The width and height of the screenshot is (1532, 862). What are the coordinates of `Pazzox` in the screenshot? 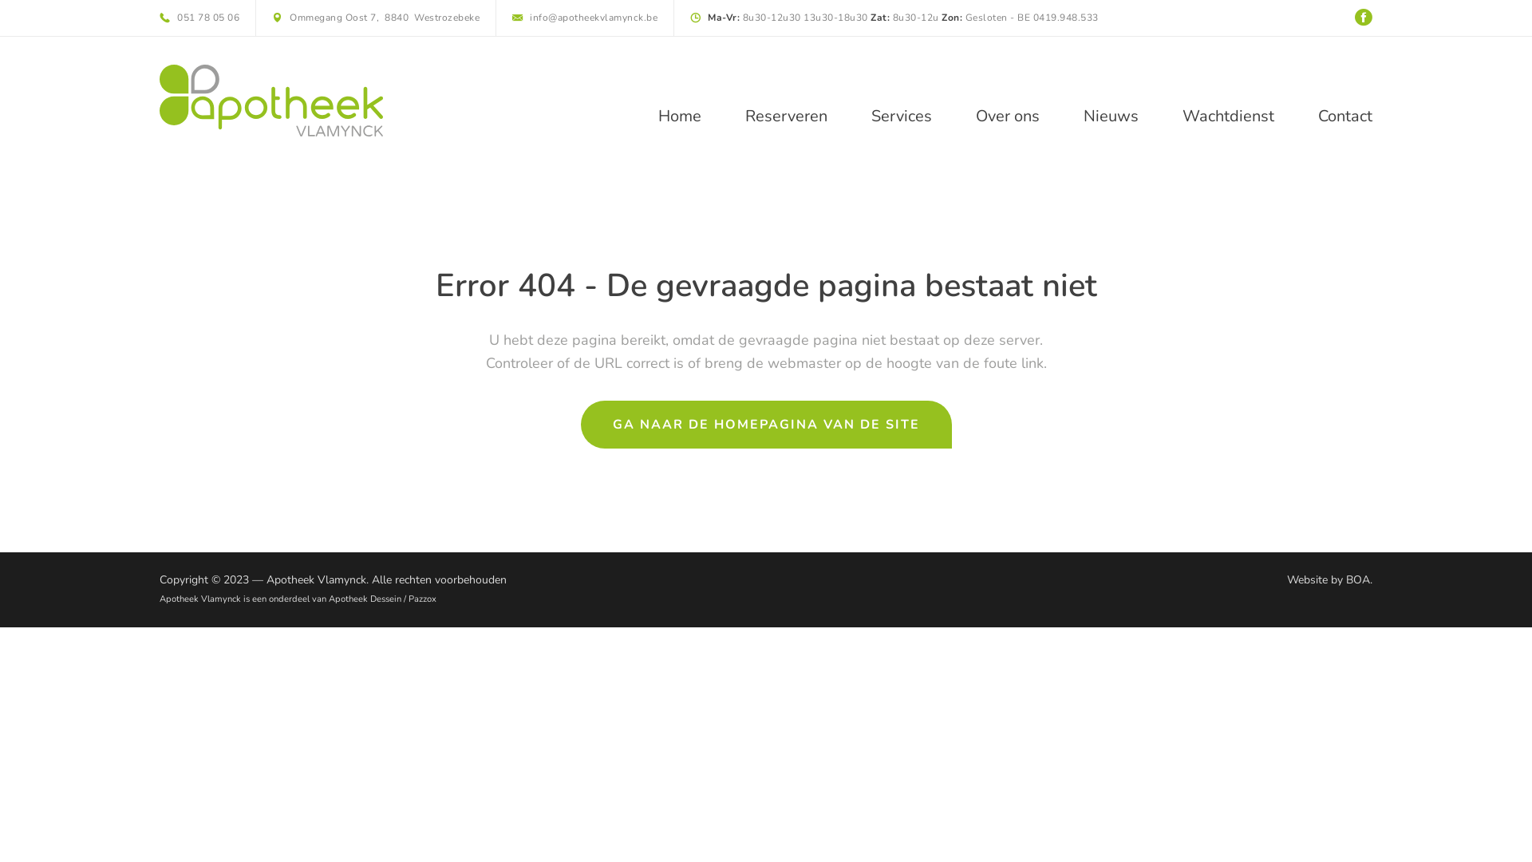 It's located at (423, 599).